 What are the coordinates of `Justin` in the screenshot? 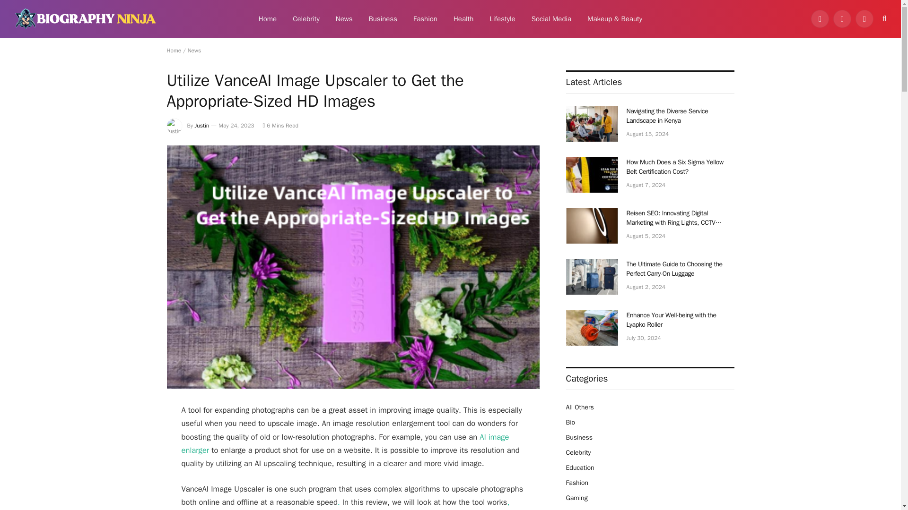 It's located at (202, 126).